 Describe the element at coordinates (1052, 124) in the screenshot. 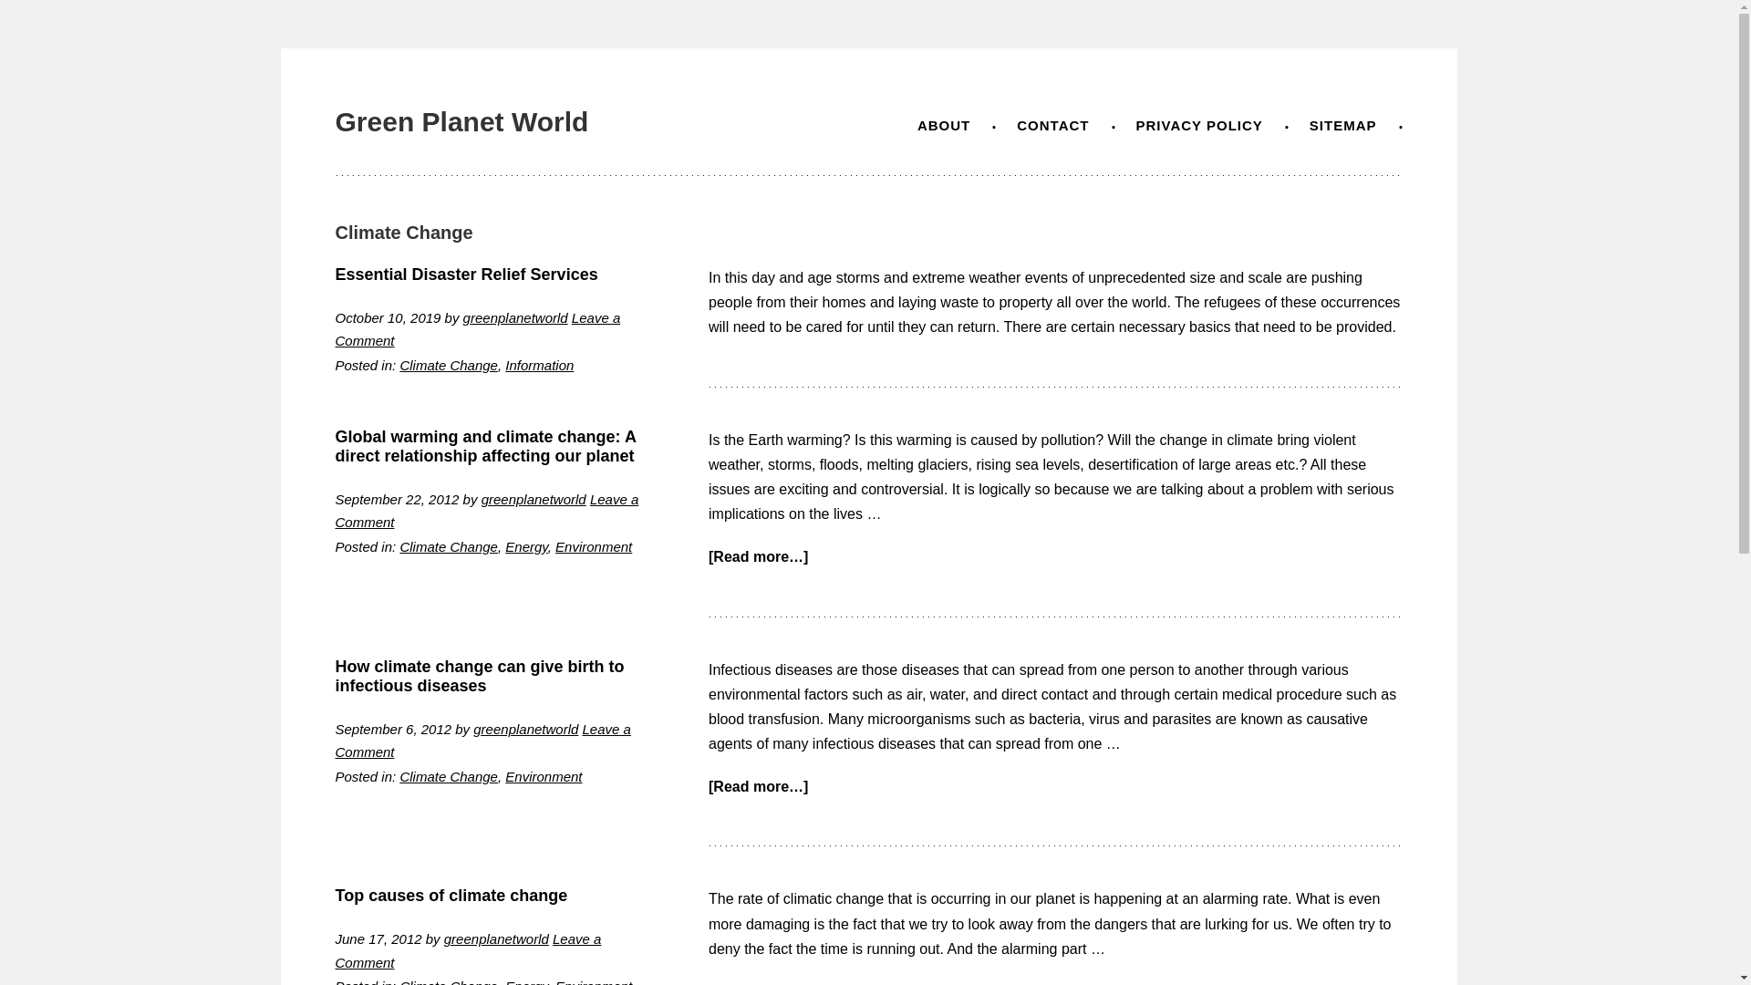

I see `CONTACT` at that location.